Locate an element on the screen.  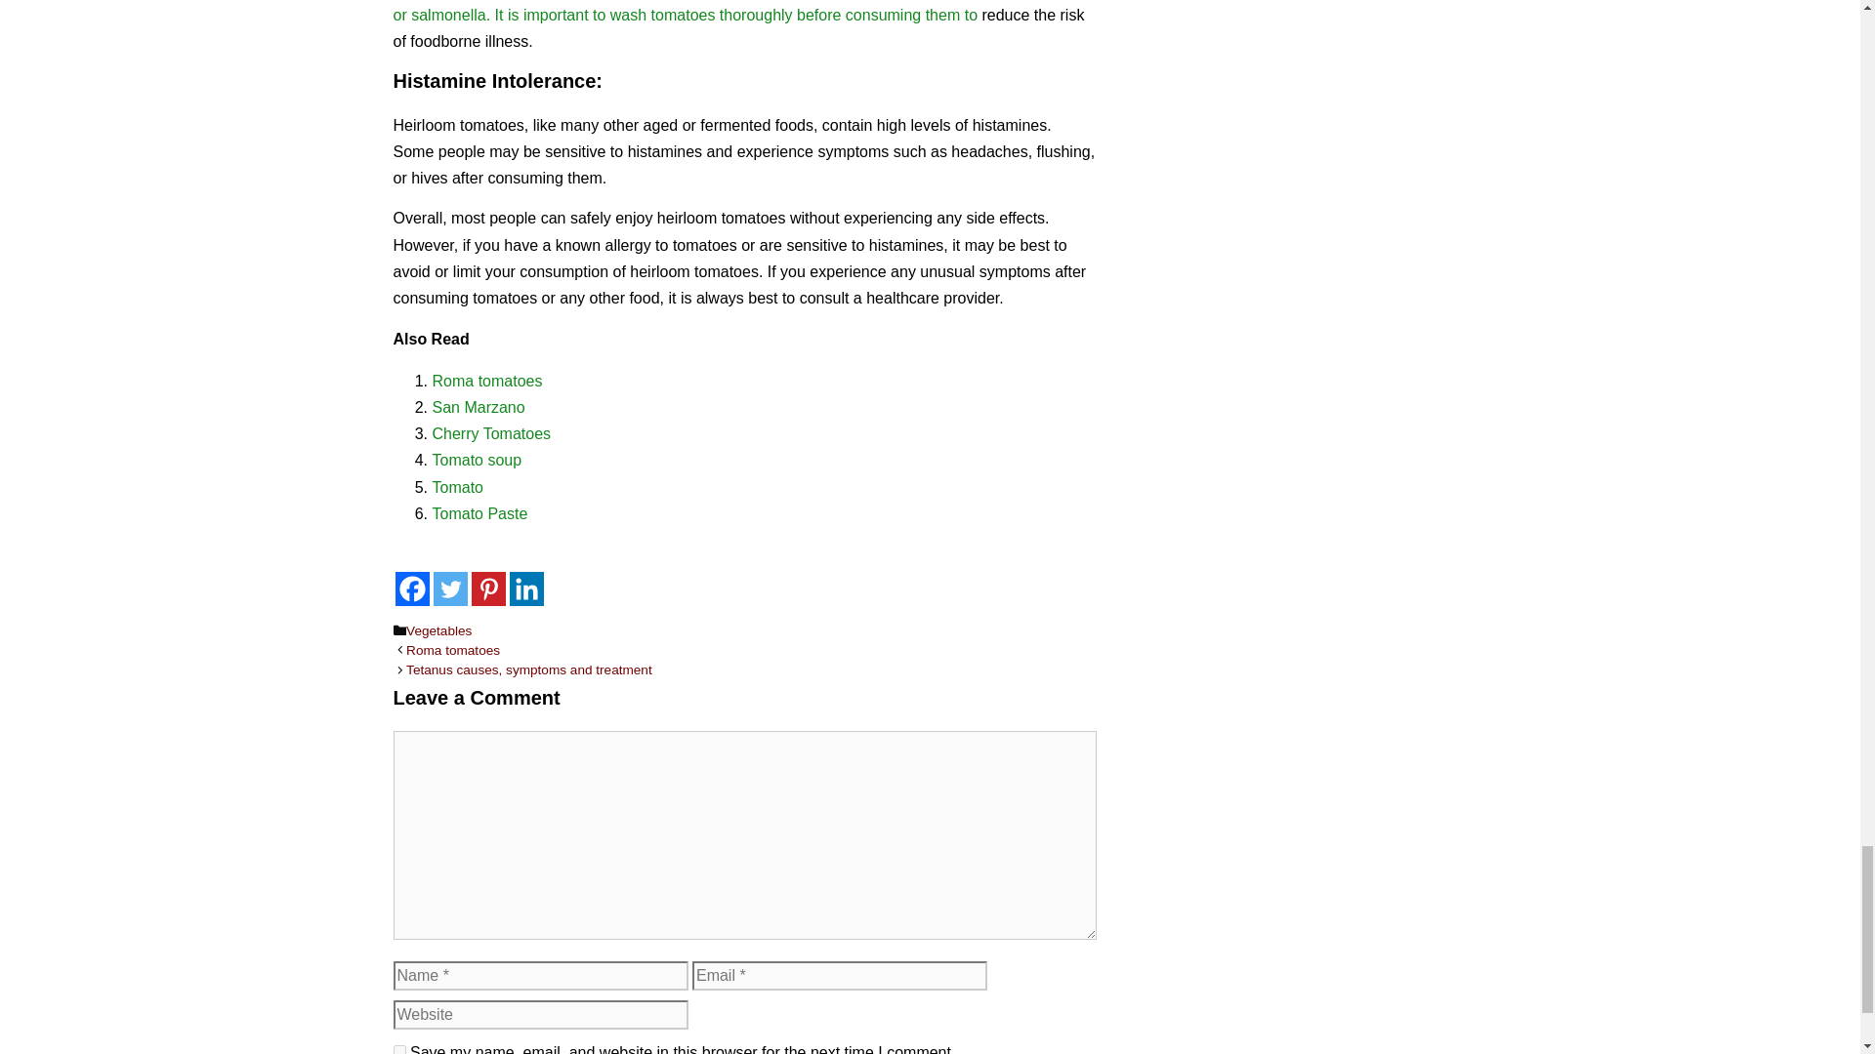
Twitter is located at coordinates (449, 589).